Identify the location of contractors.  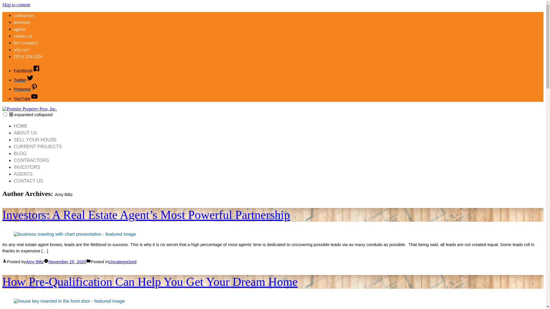
(24, 15).